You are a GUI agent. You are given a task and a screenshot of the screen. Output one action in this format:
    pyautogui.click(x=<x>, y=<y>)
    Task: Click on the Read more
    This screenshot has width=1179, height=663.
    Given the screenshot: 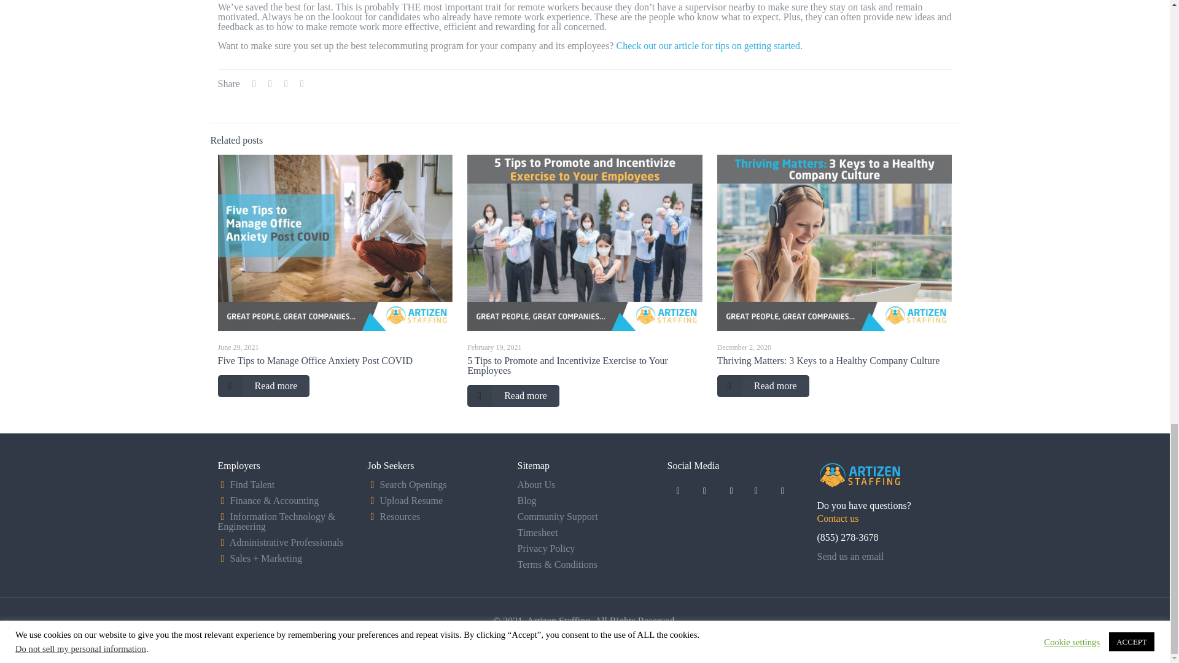 What is the action you would take?
    pyautogui.click(x=263, y=386)
    